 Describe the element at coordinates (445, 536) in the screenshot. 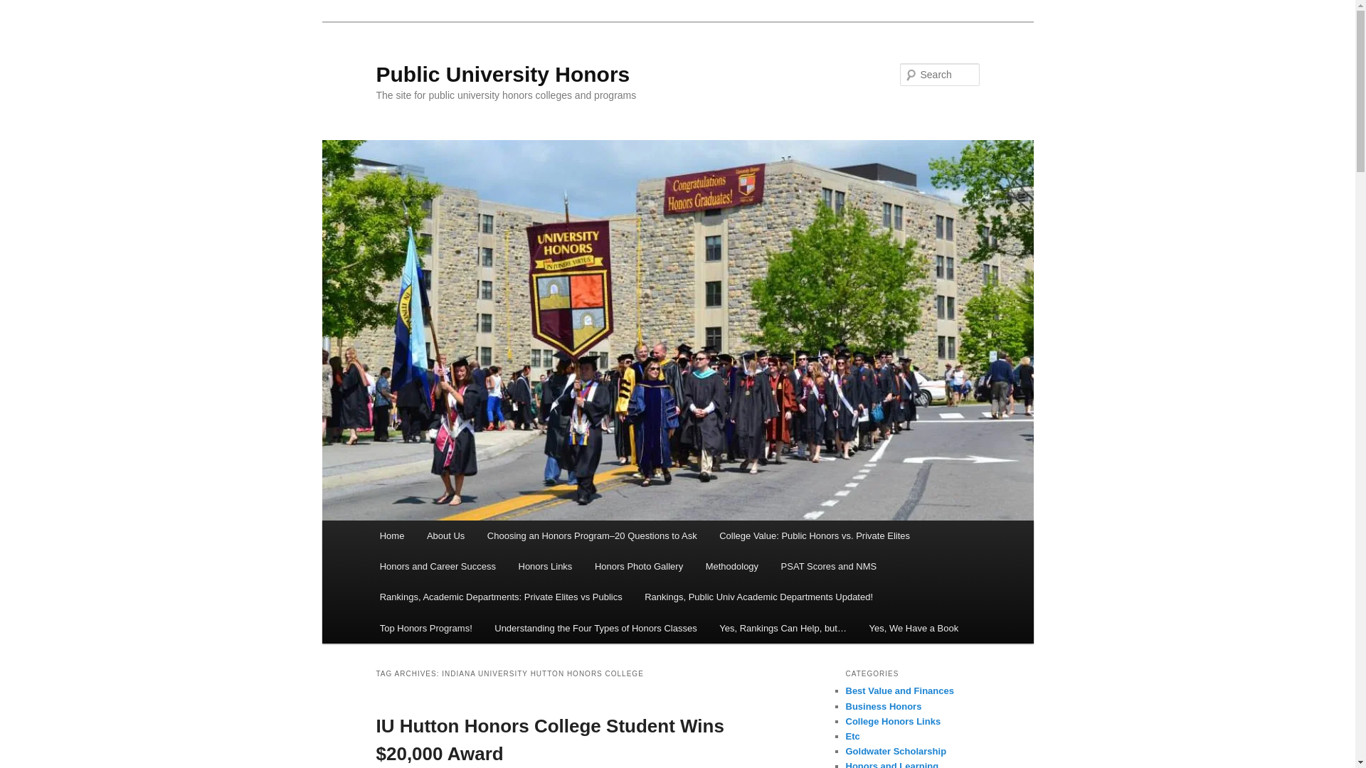

I see `About Us` at that location.